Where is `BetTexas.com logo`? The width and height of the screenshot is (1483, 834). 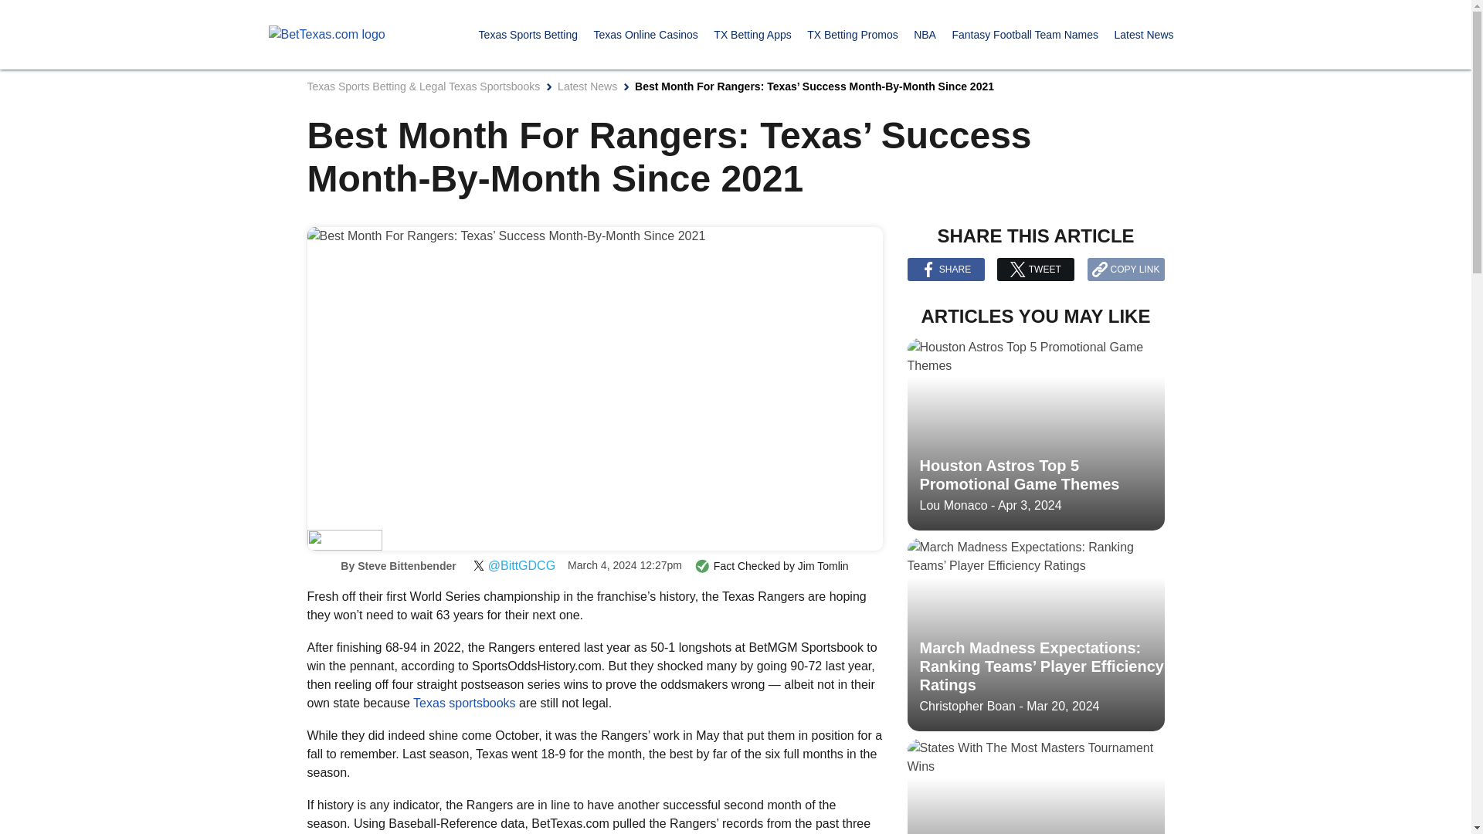 BetTexas.com logo is located at coordinates (327, 35).